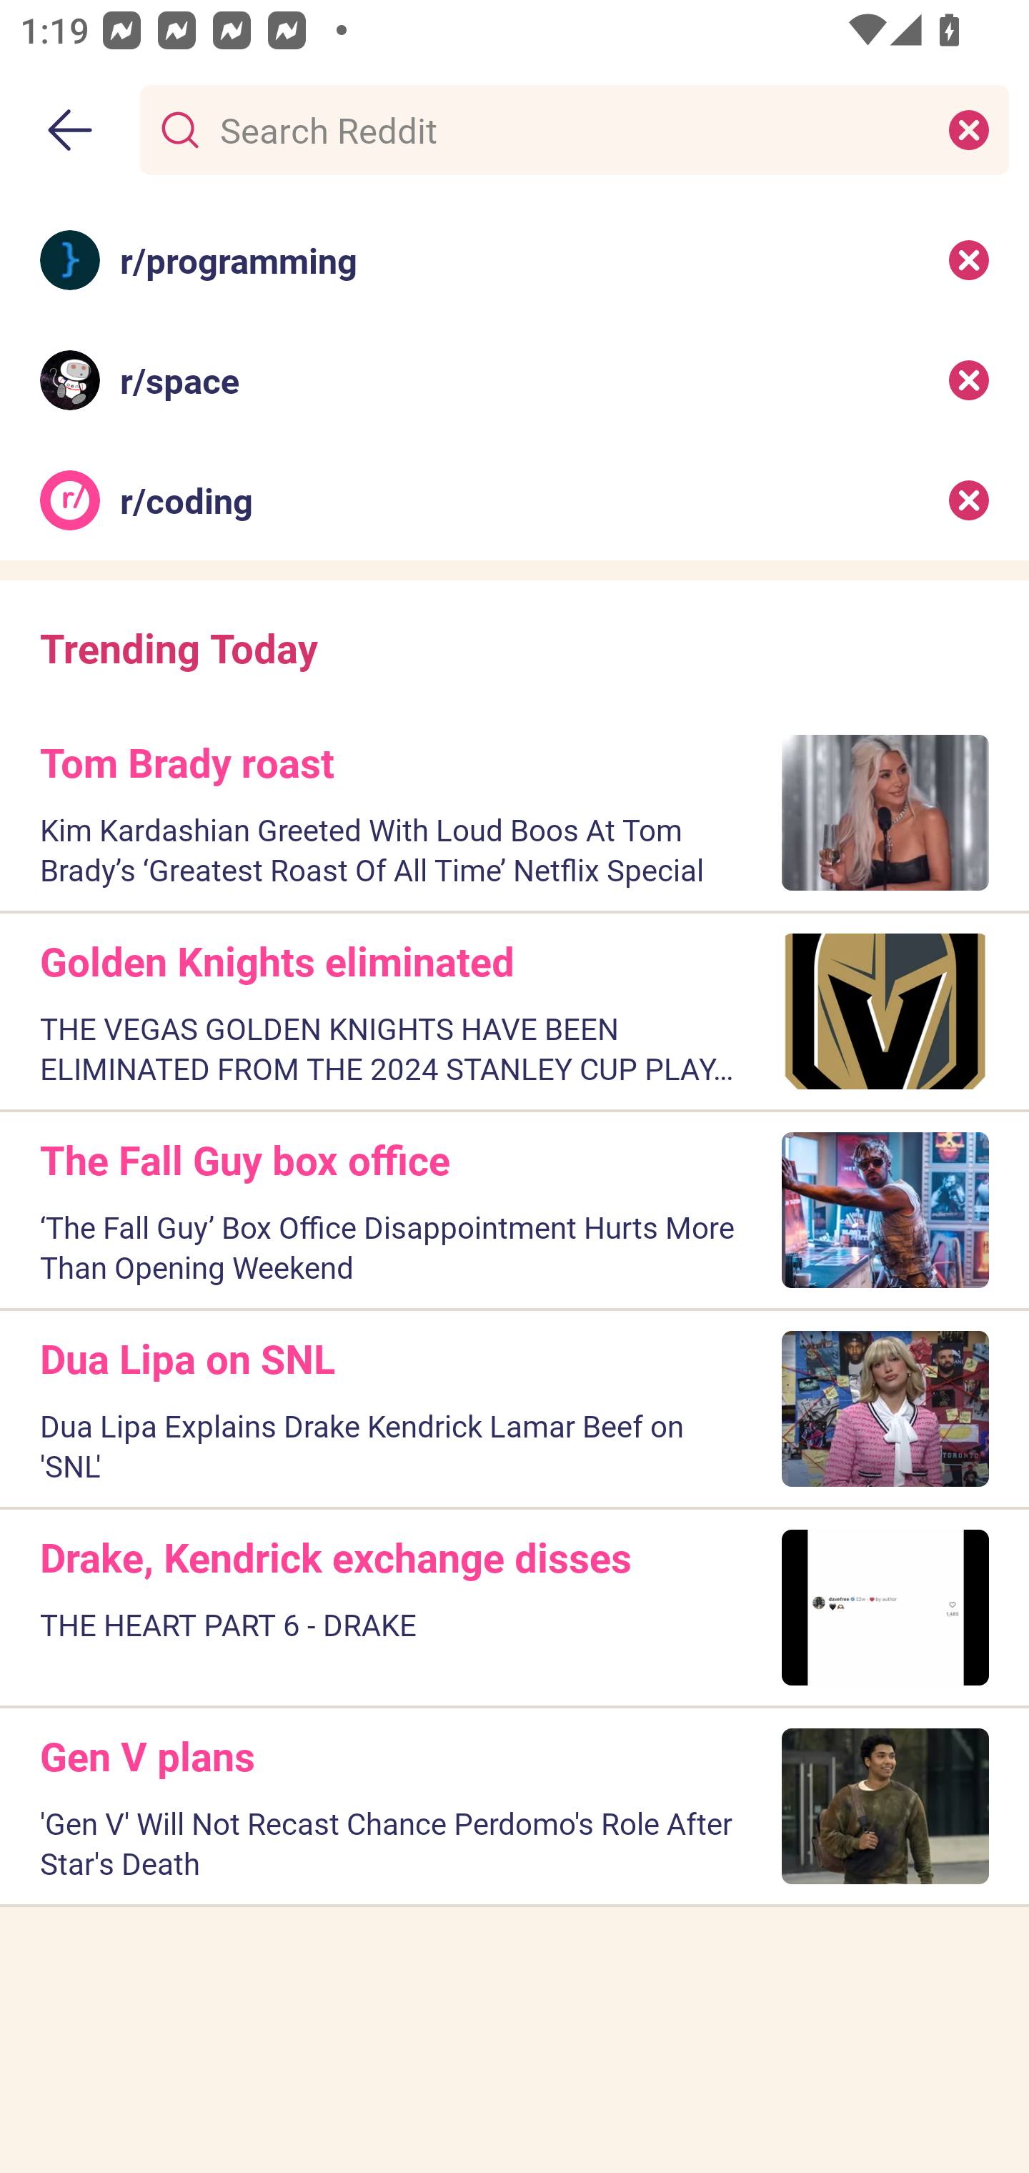  What do you see at coordinates (514, 500) in the screenshot?
I see `r/coding Recent search: r/coding Remove` at bounding box center [514, 500].